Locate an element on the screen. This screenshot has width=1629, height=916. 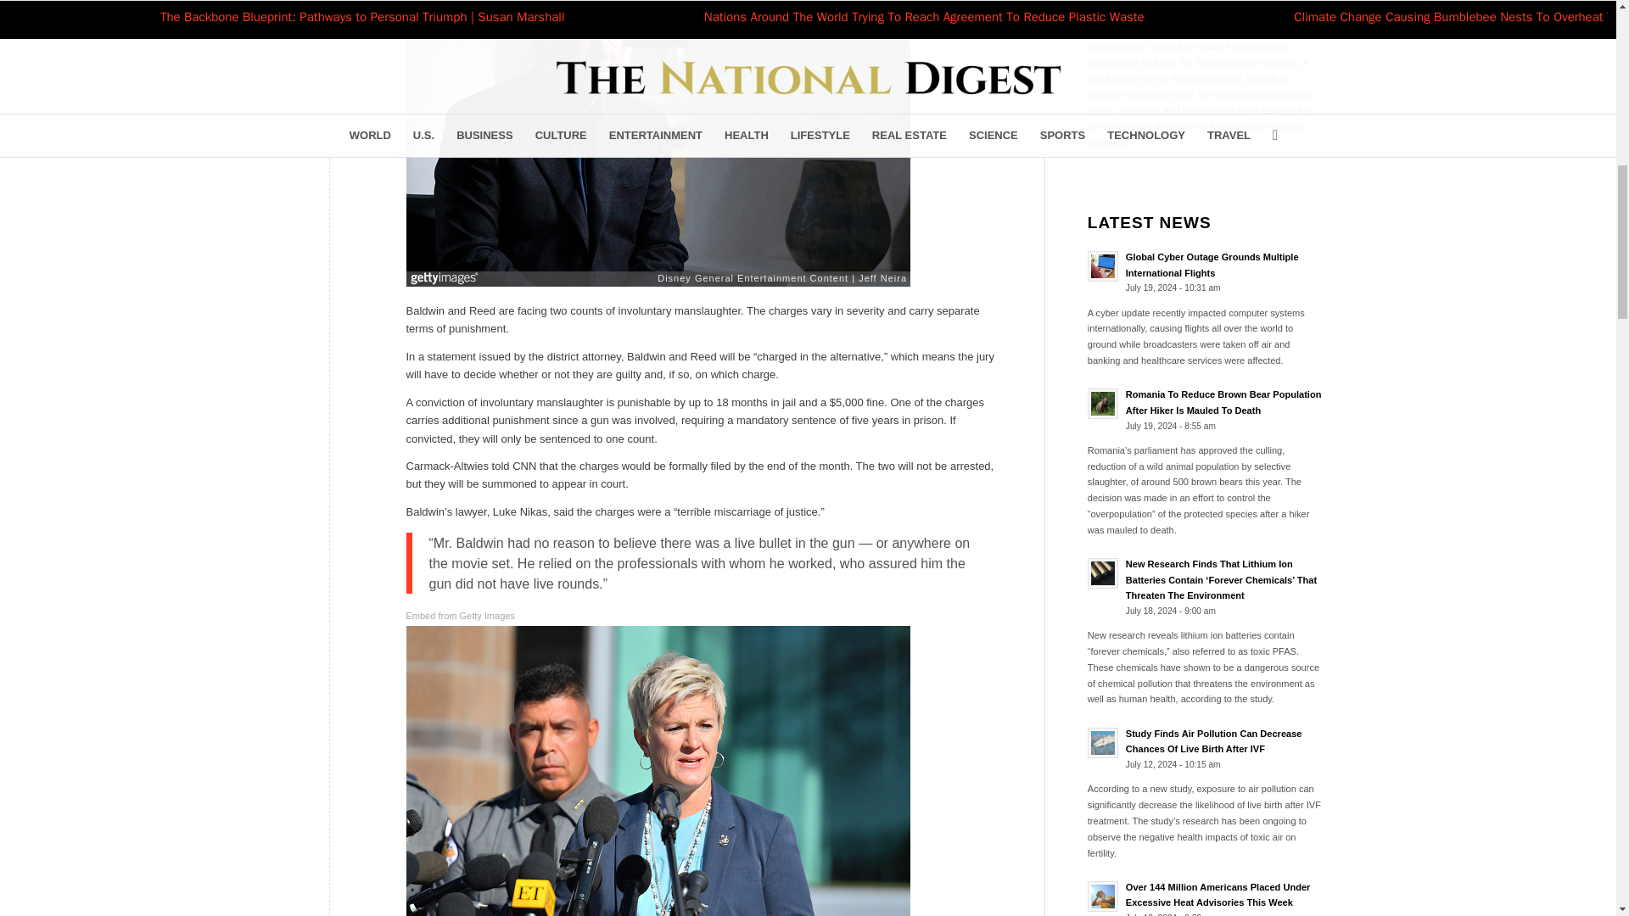
Embed from Getty Images is located at coordinates (460, 616).